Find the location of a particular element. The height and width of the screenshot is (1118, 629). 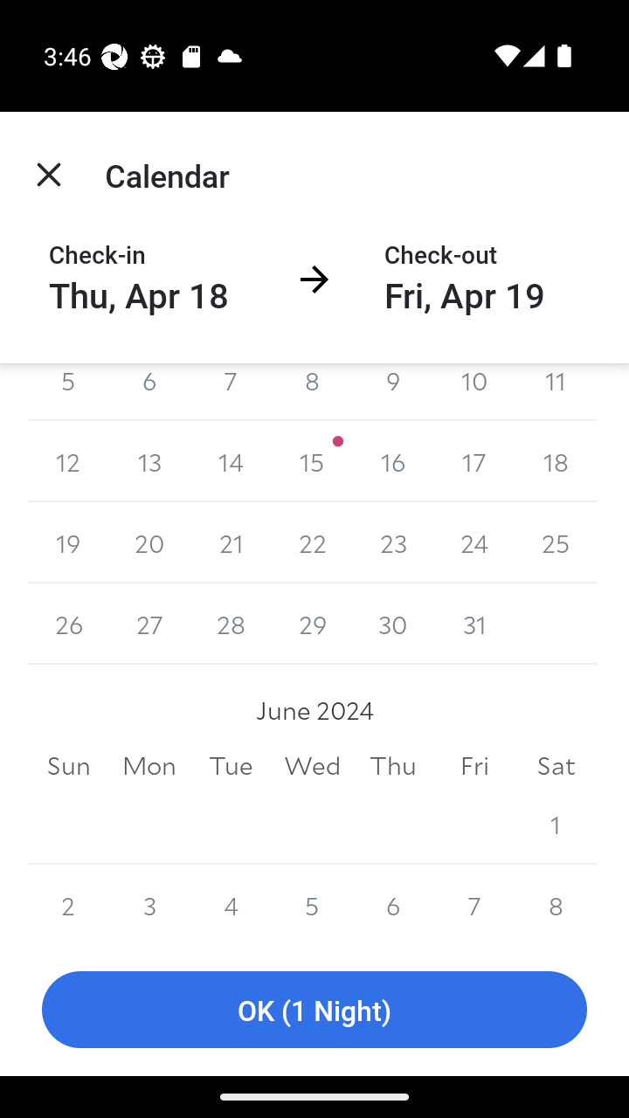

19 19 May 2024 is located at coordinates (68, 542).